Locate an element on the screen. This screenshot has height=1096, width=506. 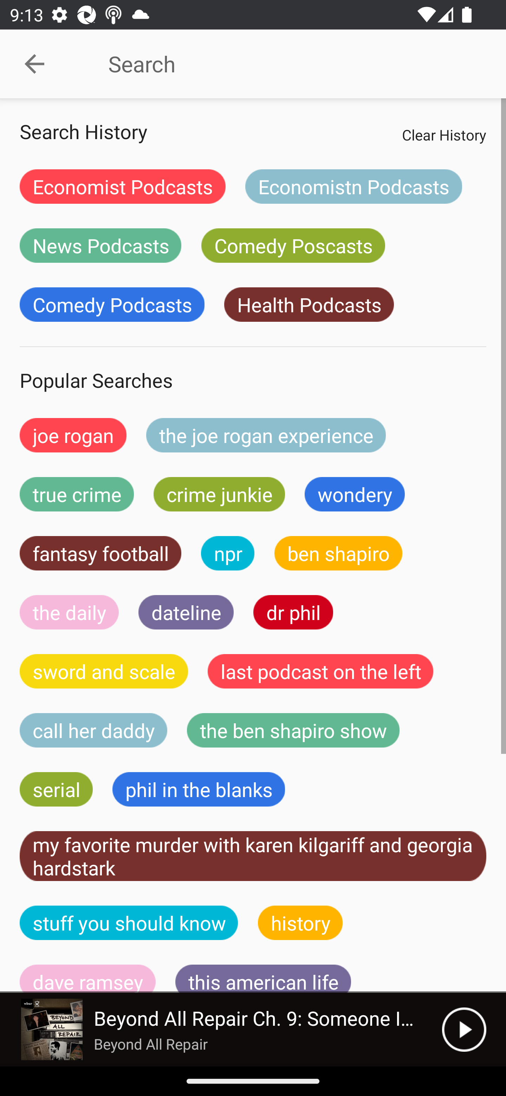
the ben shapiro show is located at coordinates (293, 730).